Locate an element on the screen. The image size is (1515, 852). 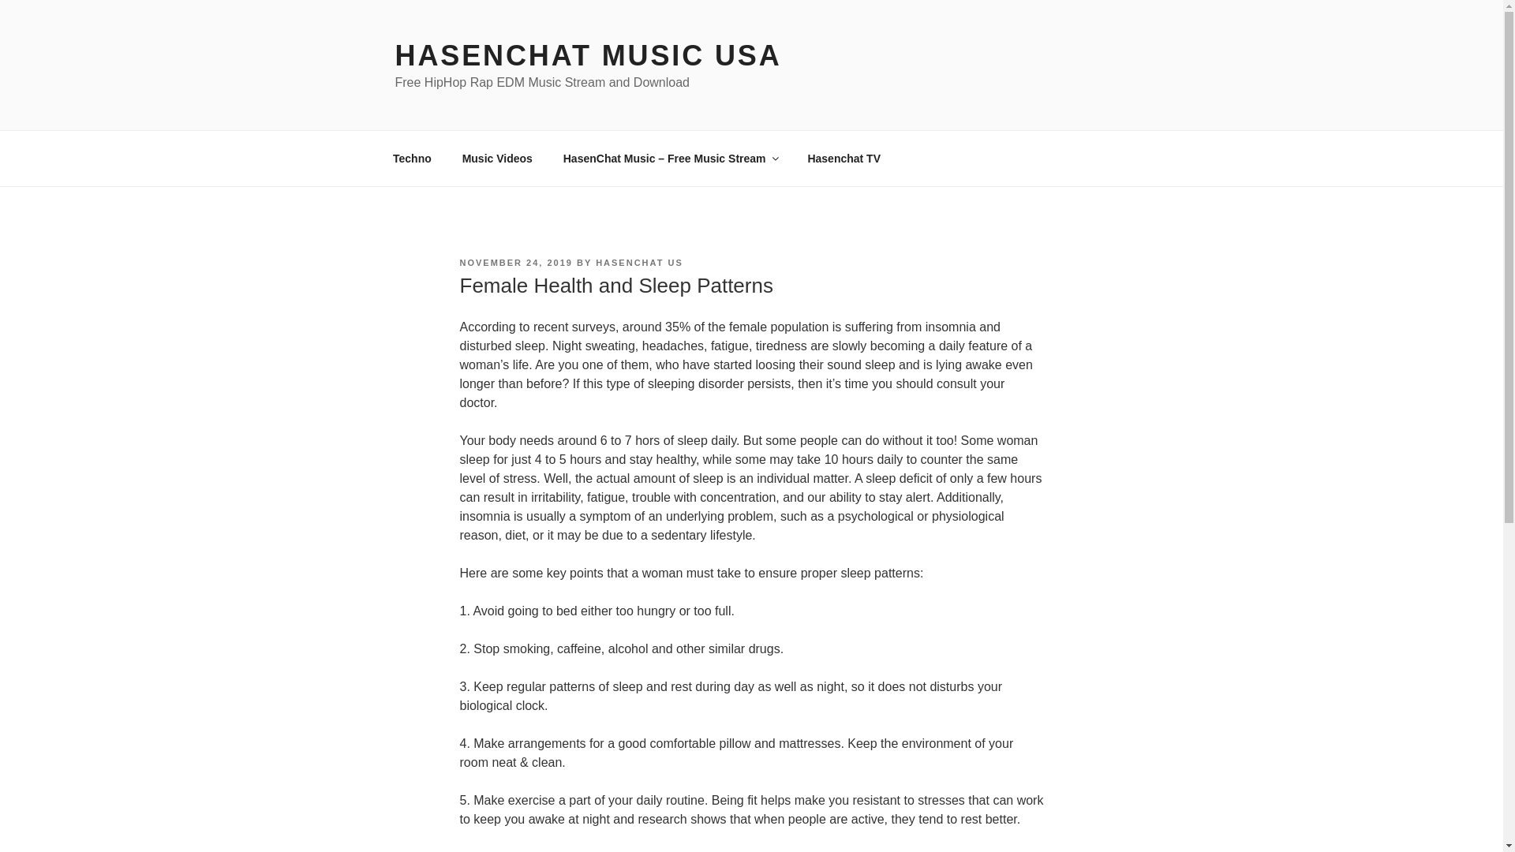
Techno is located at coordinates (412, 158).